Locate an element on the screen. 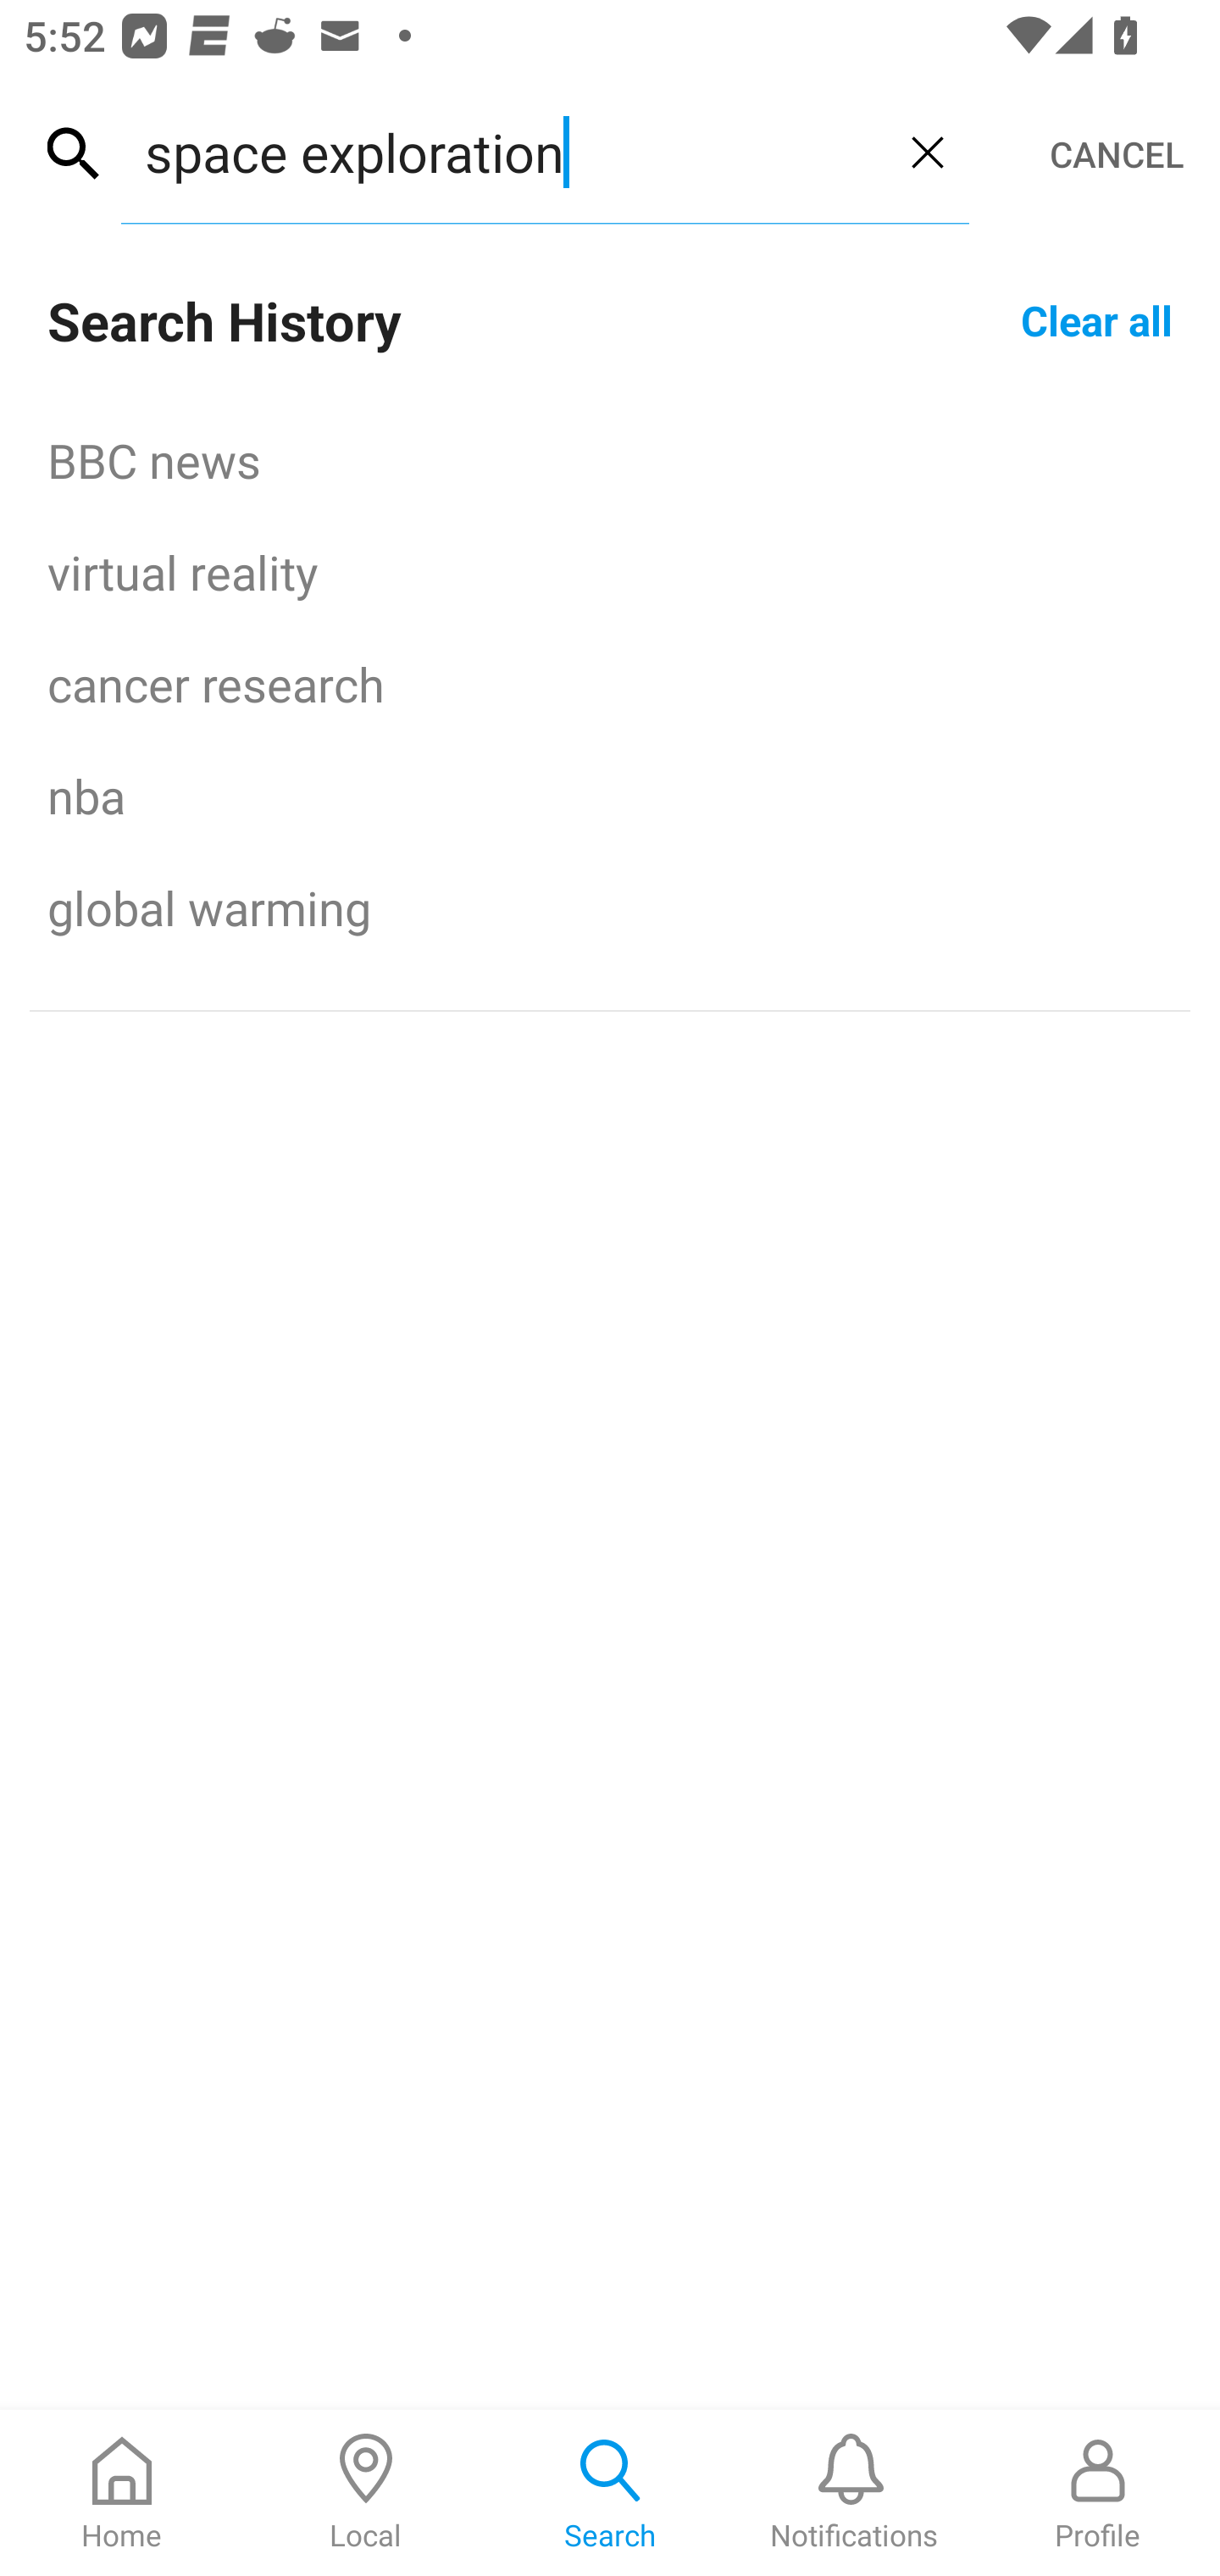 This screenshot has width=1220, height=2576. nba is located at coordinates (610, 796).